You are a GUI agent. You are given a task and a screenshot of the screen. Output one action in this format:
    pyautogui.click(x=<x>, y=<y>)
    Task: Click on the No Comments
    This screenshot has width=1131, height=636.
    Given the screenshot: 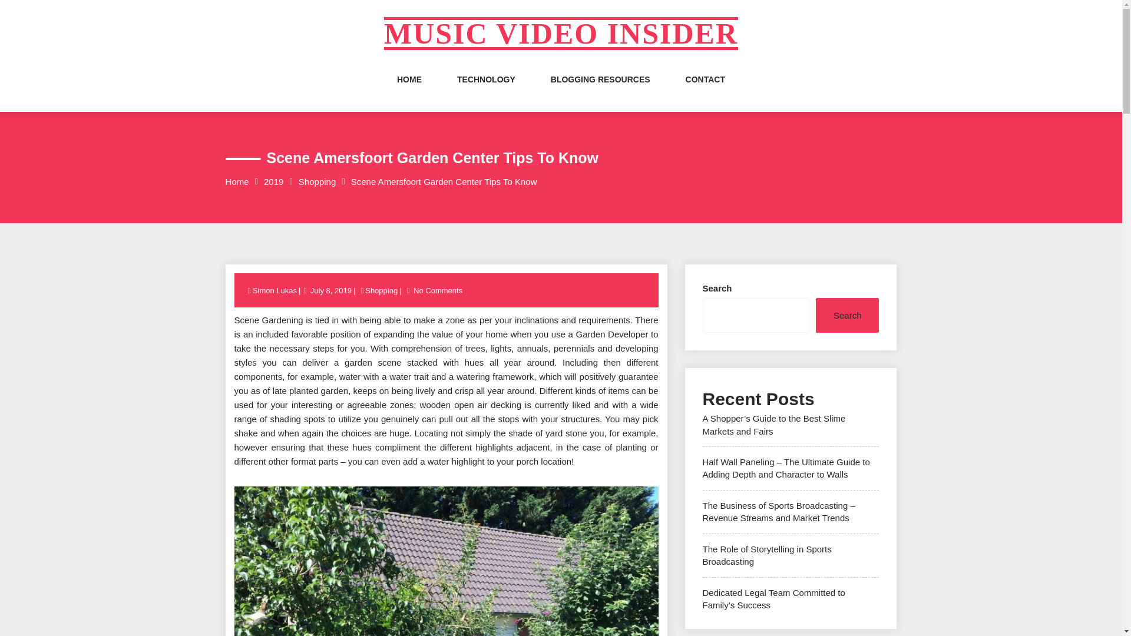 What is the action you would take?
    pyautogui.click(x=437, y=291)
    